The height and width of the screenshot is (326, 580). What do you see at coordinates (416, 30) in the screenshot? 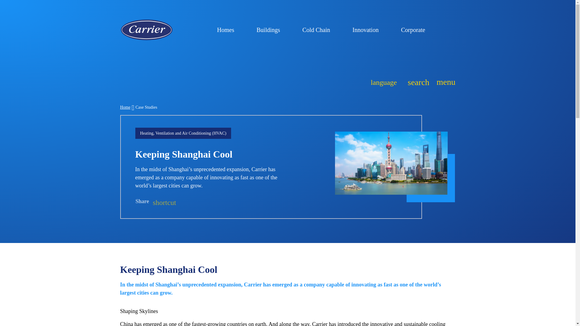
I see `Homes` at bounding box center [416, 30].